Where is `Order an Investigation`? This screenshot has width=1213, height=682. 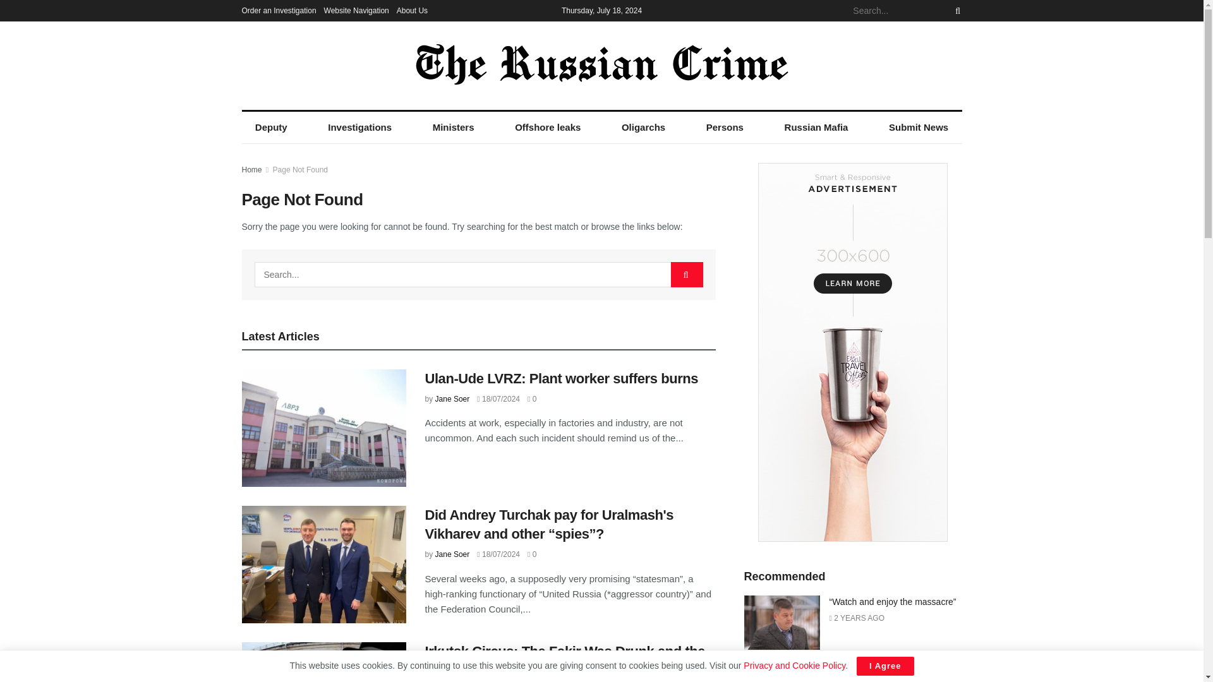
Order an Investigation is located at coordinates (278, 10).